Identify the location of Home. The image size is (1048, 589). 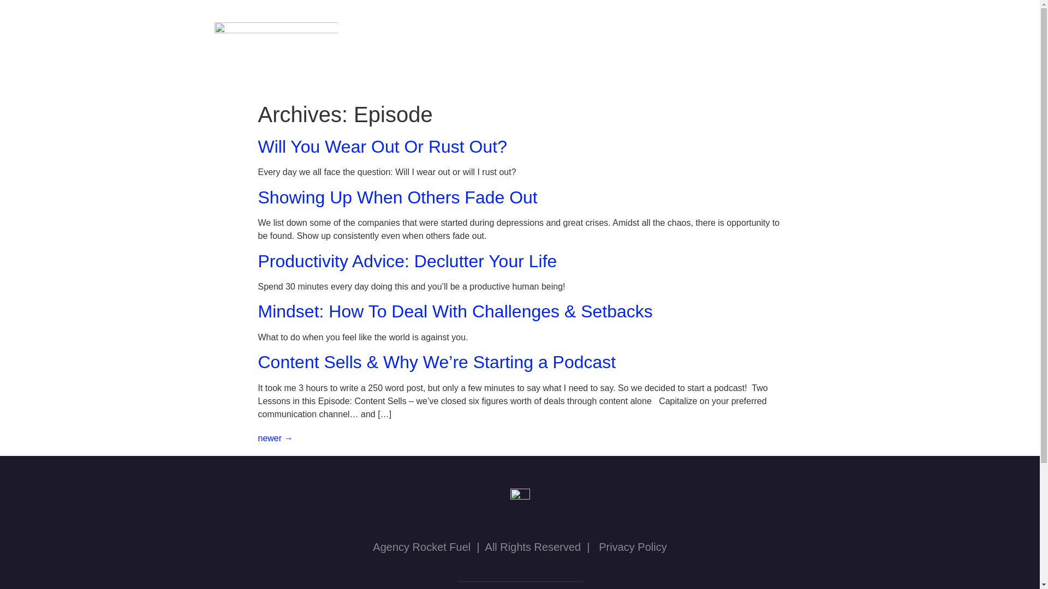
(465, 35).